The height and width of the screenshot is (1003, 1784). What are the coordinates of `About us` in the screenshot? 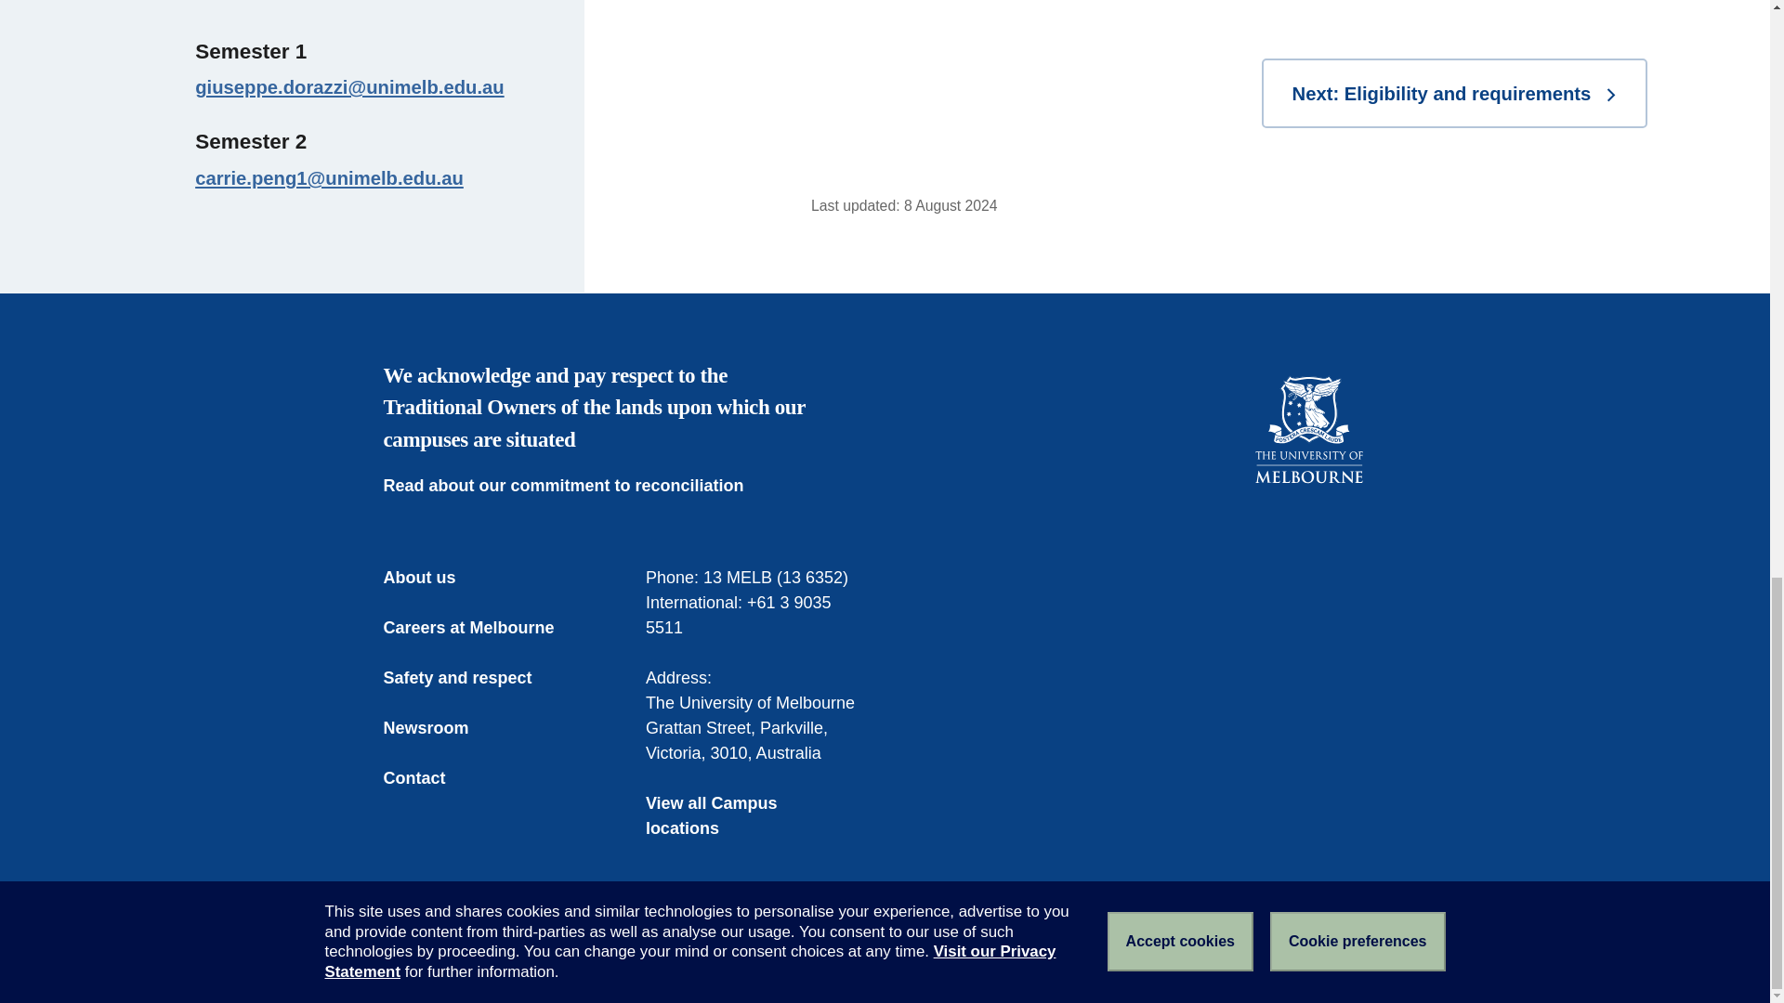 It's located at (432, 578).